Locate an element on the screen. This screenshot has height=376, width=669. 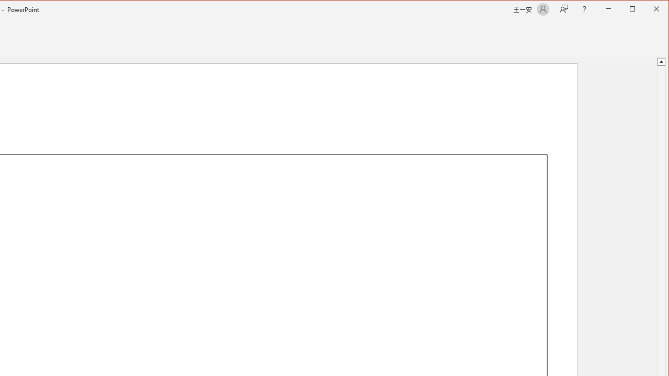
Maximize is located at coordinates (647, 9).